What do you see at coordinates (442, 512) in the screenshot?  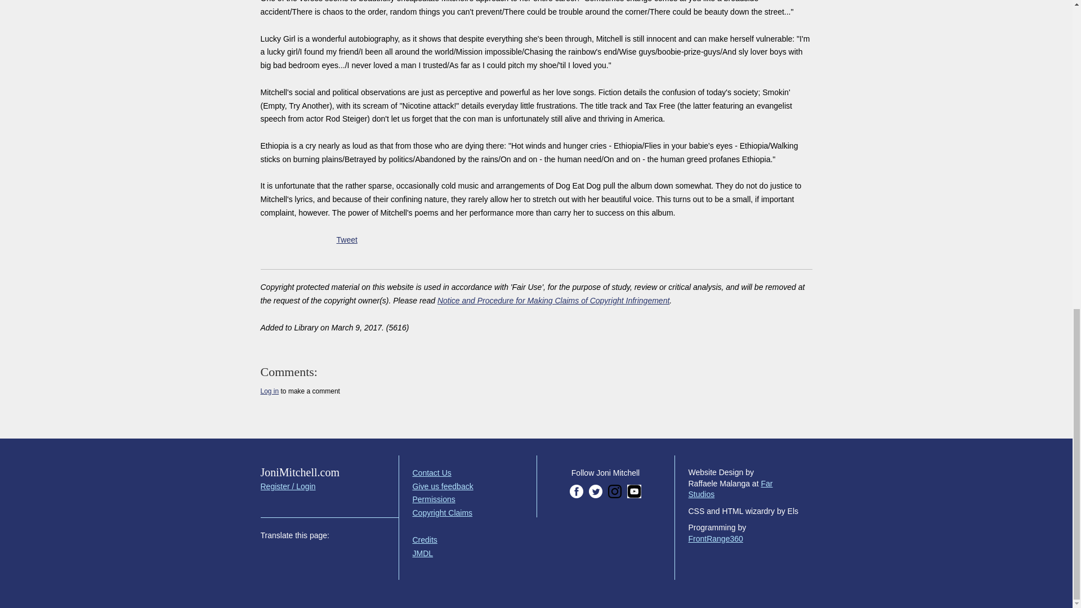 I see `Copyright Claims` at bounding box center [442, 512].